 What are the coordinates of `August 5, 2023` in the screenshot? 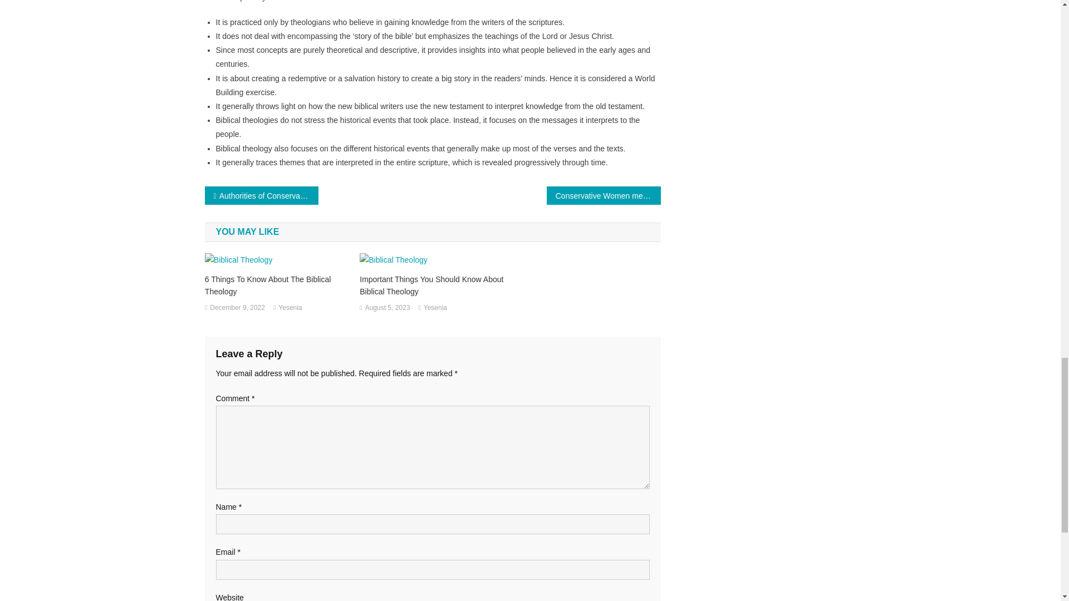 It's located at (388, 308).